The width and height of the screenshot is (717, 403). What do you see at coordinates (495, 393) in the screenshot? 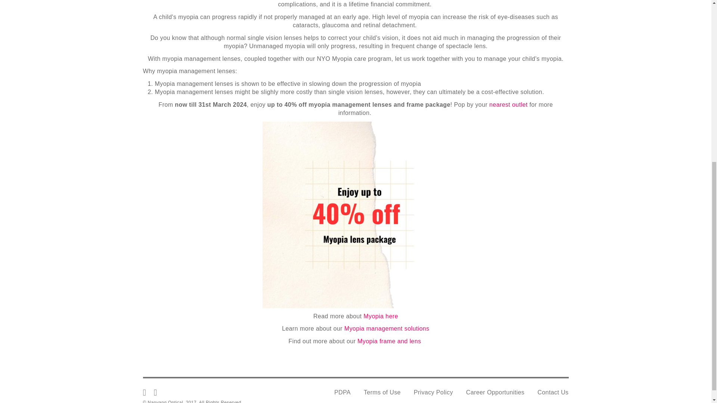
I see `Join us for an exciting career path` at bounding box center [495, 393].